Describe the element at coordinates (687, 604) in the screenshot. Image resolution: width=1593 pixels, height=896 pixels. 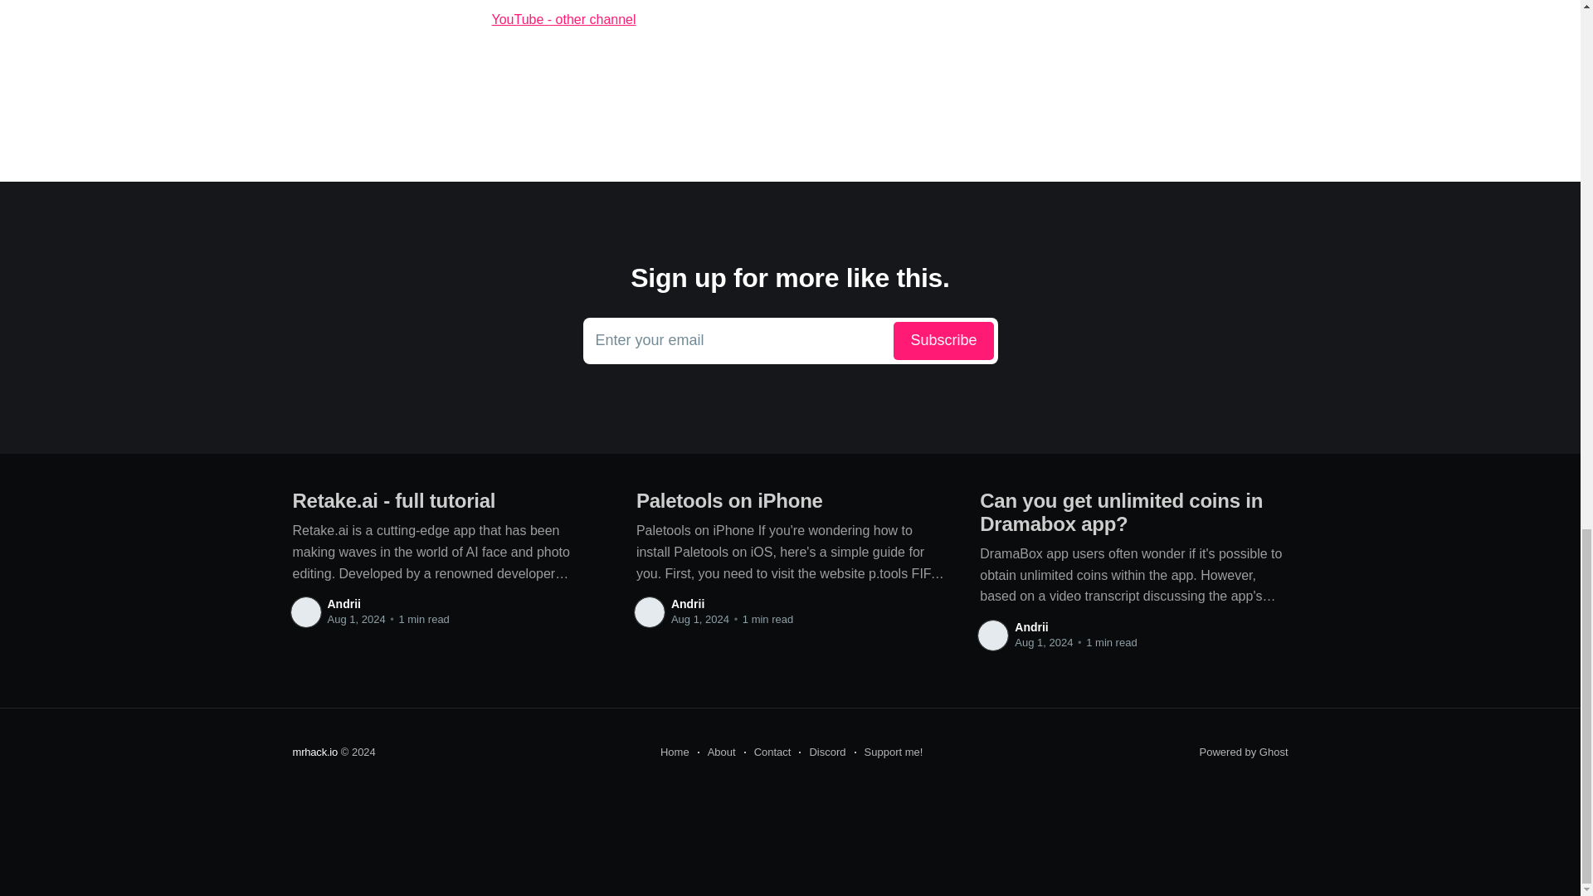
I see `Andrii` at that location.